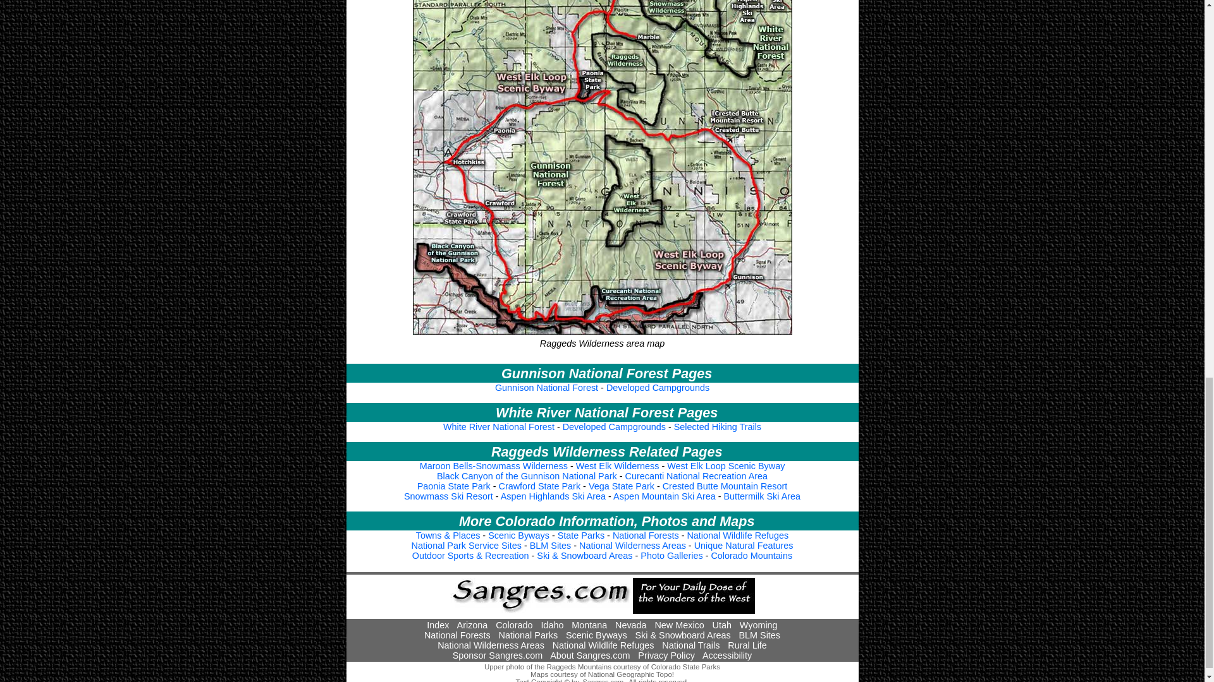  What do you see at coordinates (546, 388) in the screenshot?
I see `Gunnison National Forest` at bounding box center [546, 388].